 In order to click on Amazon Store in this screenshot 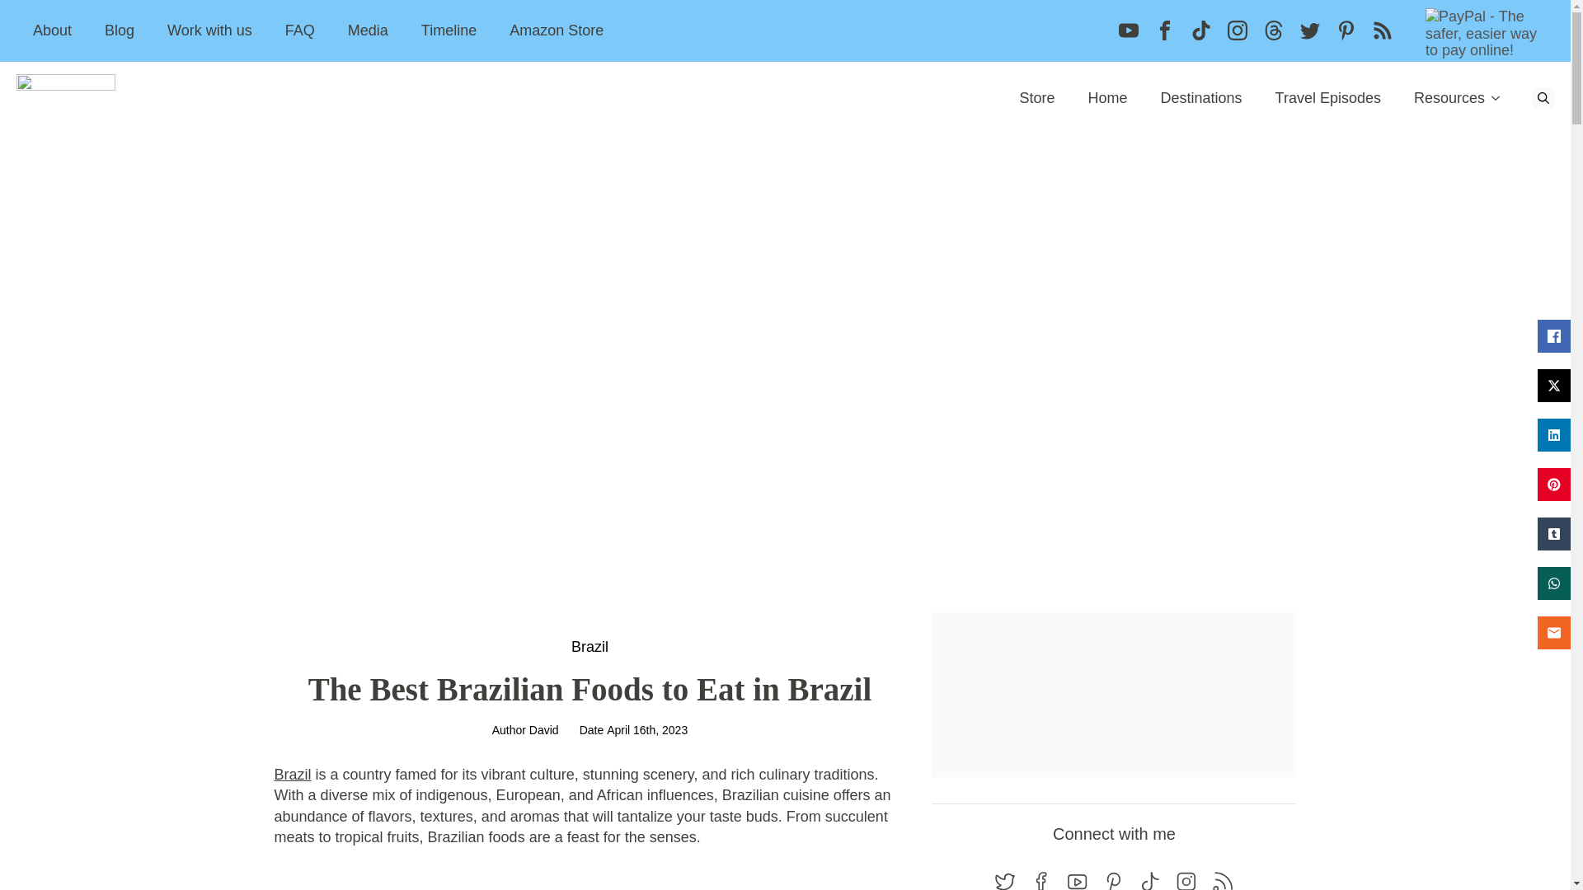, I will do `click(556, 30)`.